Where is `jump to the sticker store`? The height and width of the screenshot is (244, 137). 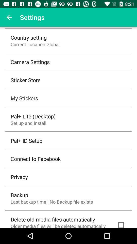
jump to the sticker store is located at coordinates (25, 80).